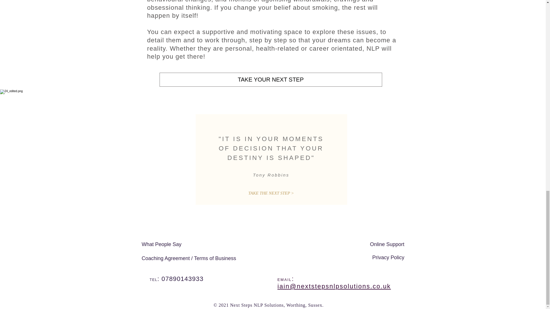 Image resolution: width=550 pixels, height=309 pixels. Describe the element at coordinates (270, 80) in the screenshot. I see `TAKE YOUR NEXT STEP` at that location.